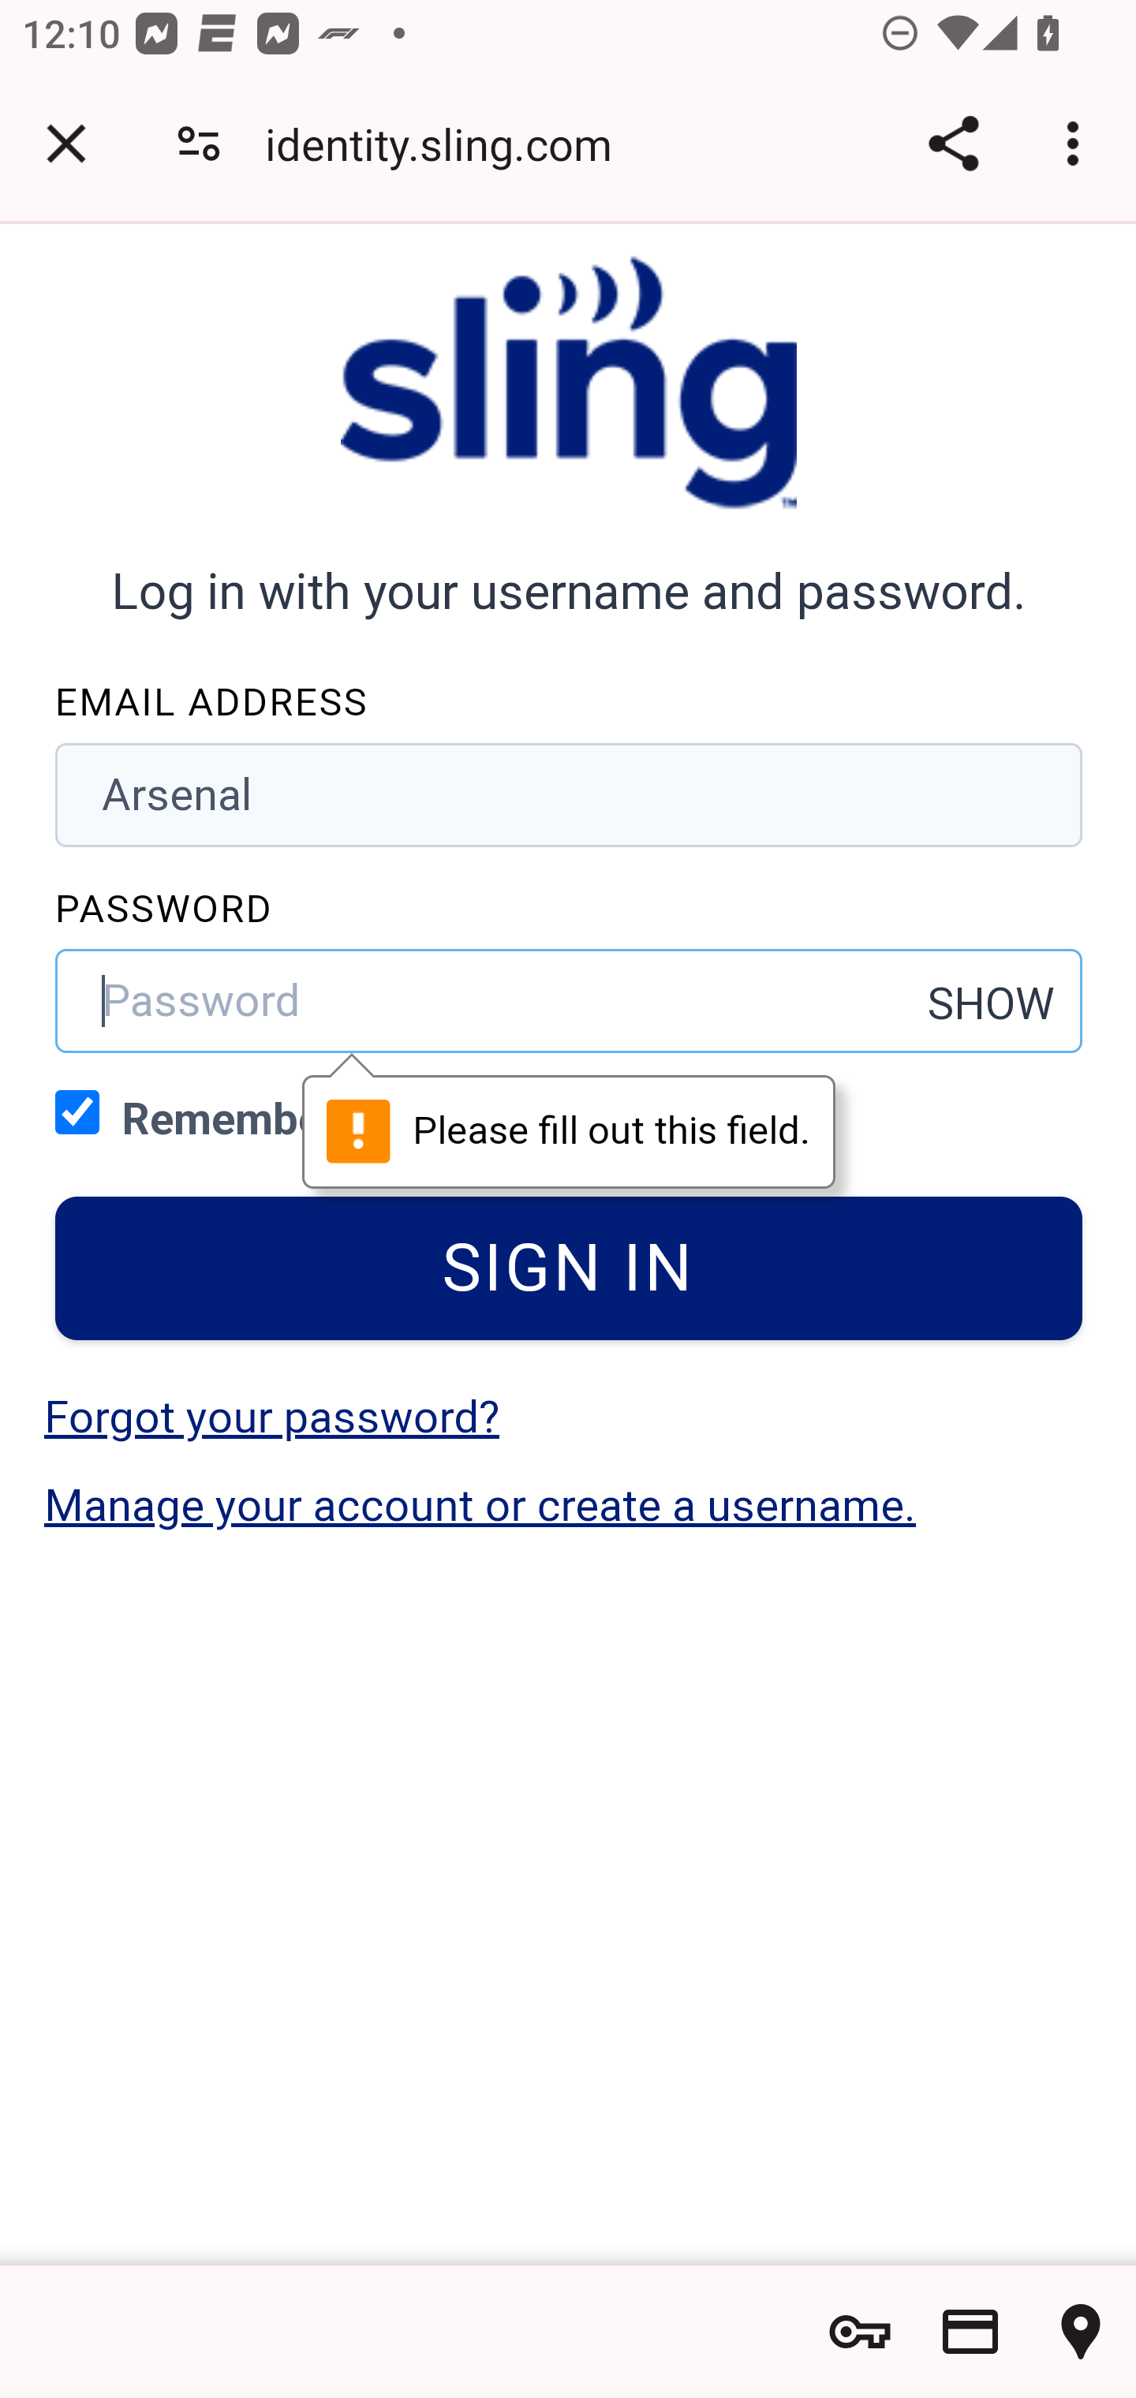  What do you see at coordinates (570, 794) in the screenshot?
I see `Arsenal` at bounding box center [570, 794].